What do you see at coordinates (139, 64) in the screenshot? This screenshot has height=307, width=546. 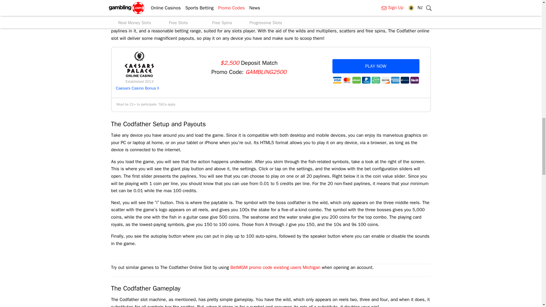 I see `Caesars Casino` at bounding box center [139, 64].